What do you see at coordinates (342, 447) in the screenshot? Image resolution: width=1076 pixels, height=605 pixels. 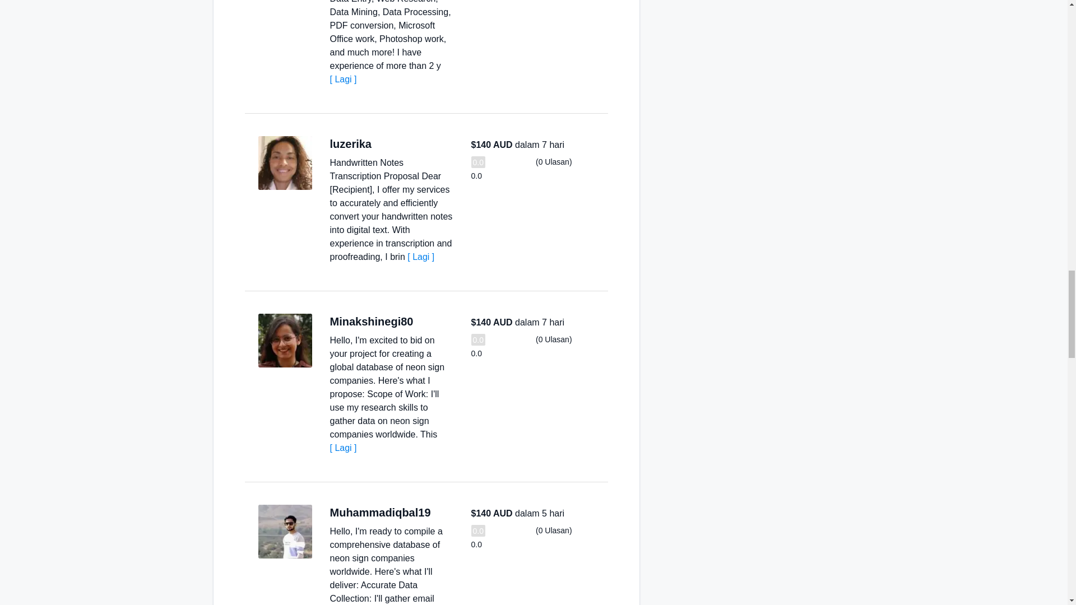 I see `Lagi` at bounding box center [342, 447].